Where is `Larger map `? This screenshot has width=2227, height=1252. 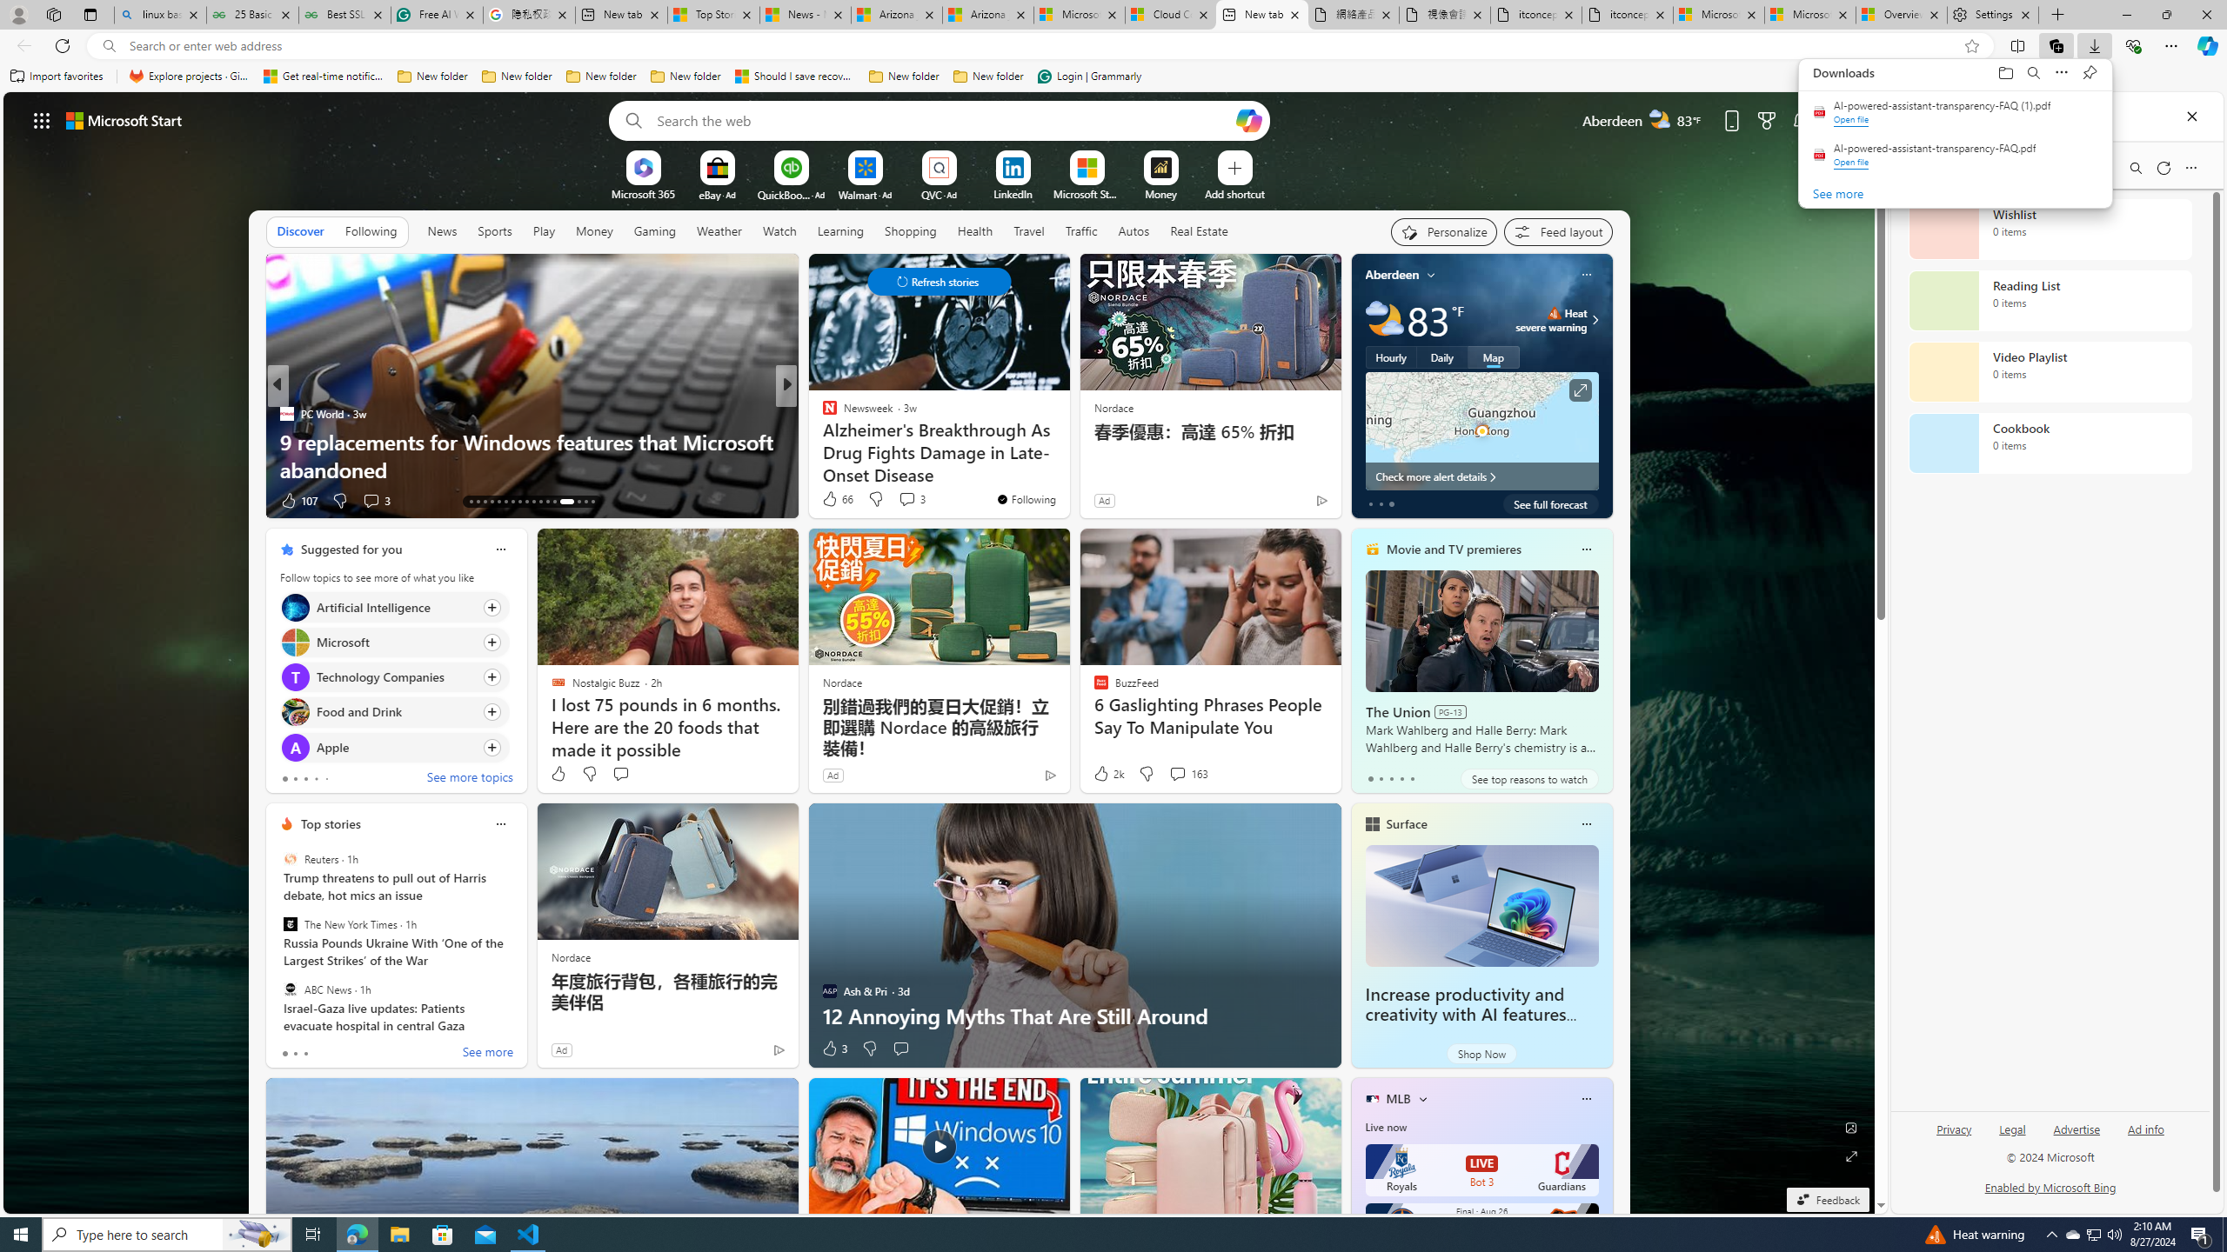
Larger map  is located at coordinates (1482, 431).